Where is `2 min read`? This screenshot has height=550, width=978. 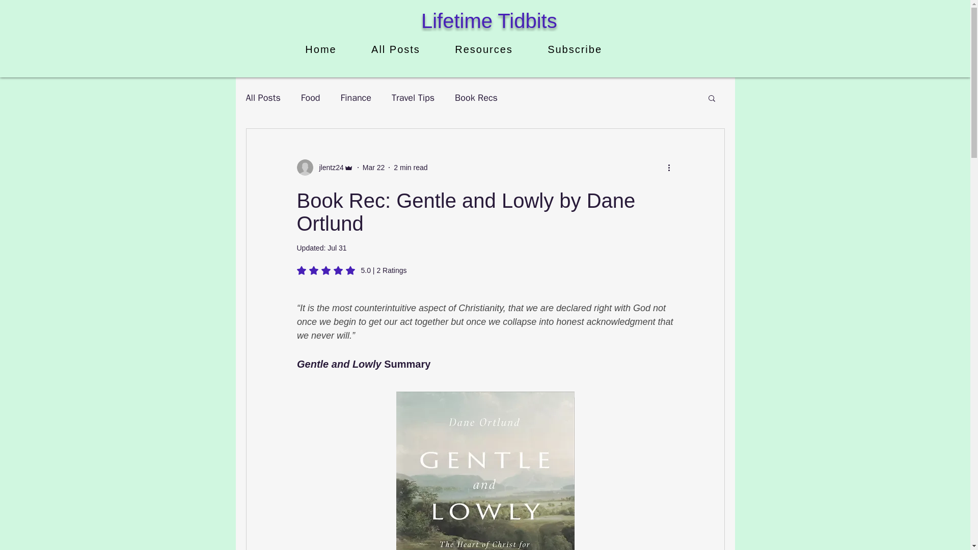 2 min read is located at coordinates (411, 167).